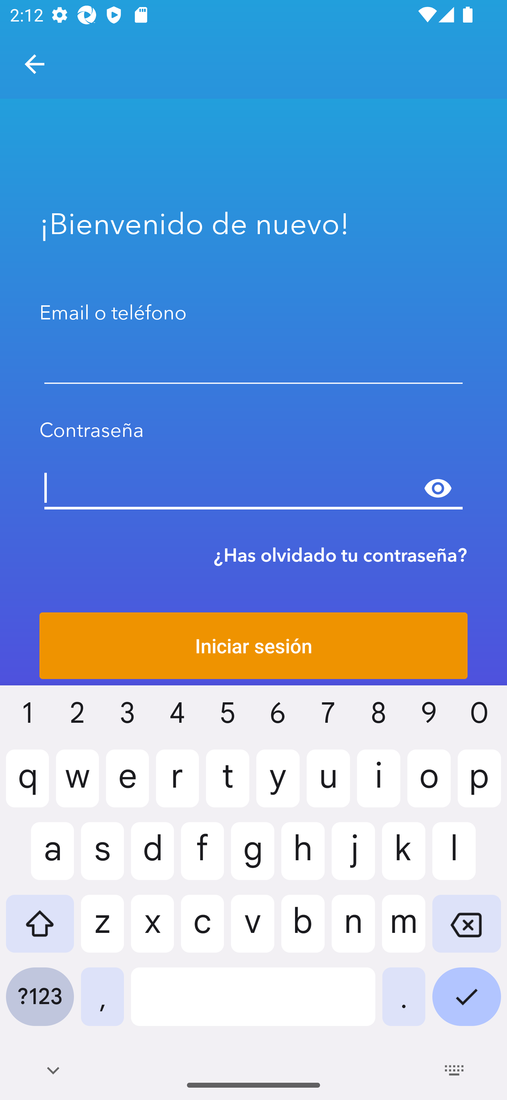  Describe the element at coordinates (254, 646) in the screenshot. I see `Iniciar sesión` at that location.